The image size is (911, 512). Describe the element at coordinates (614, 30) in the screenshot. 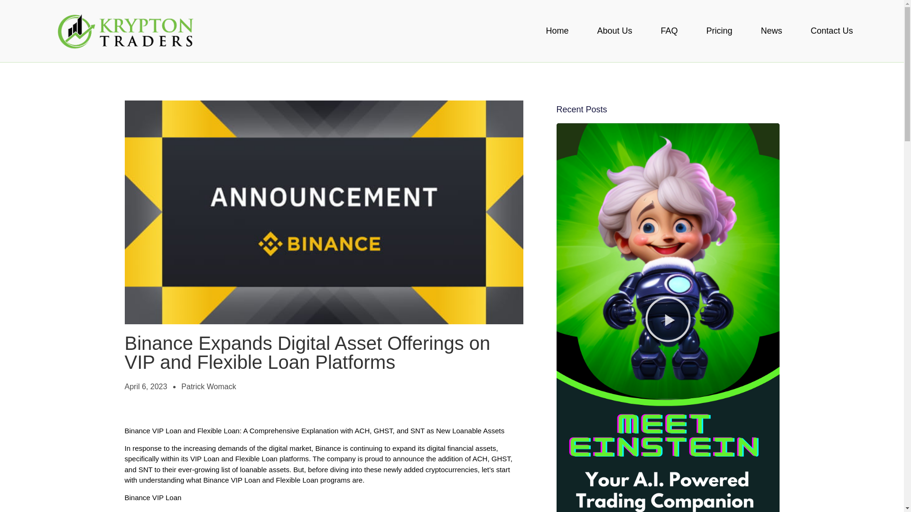

I see `About Us` at that location.